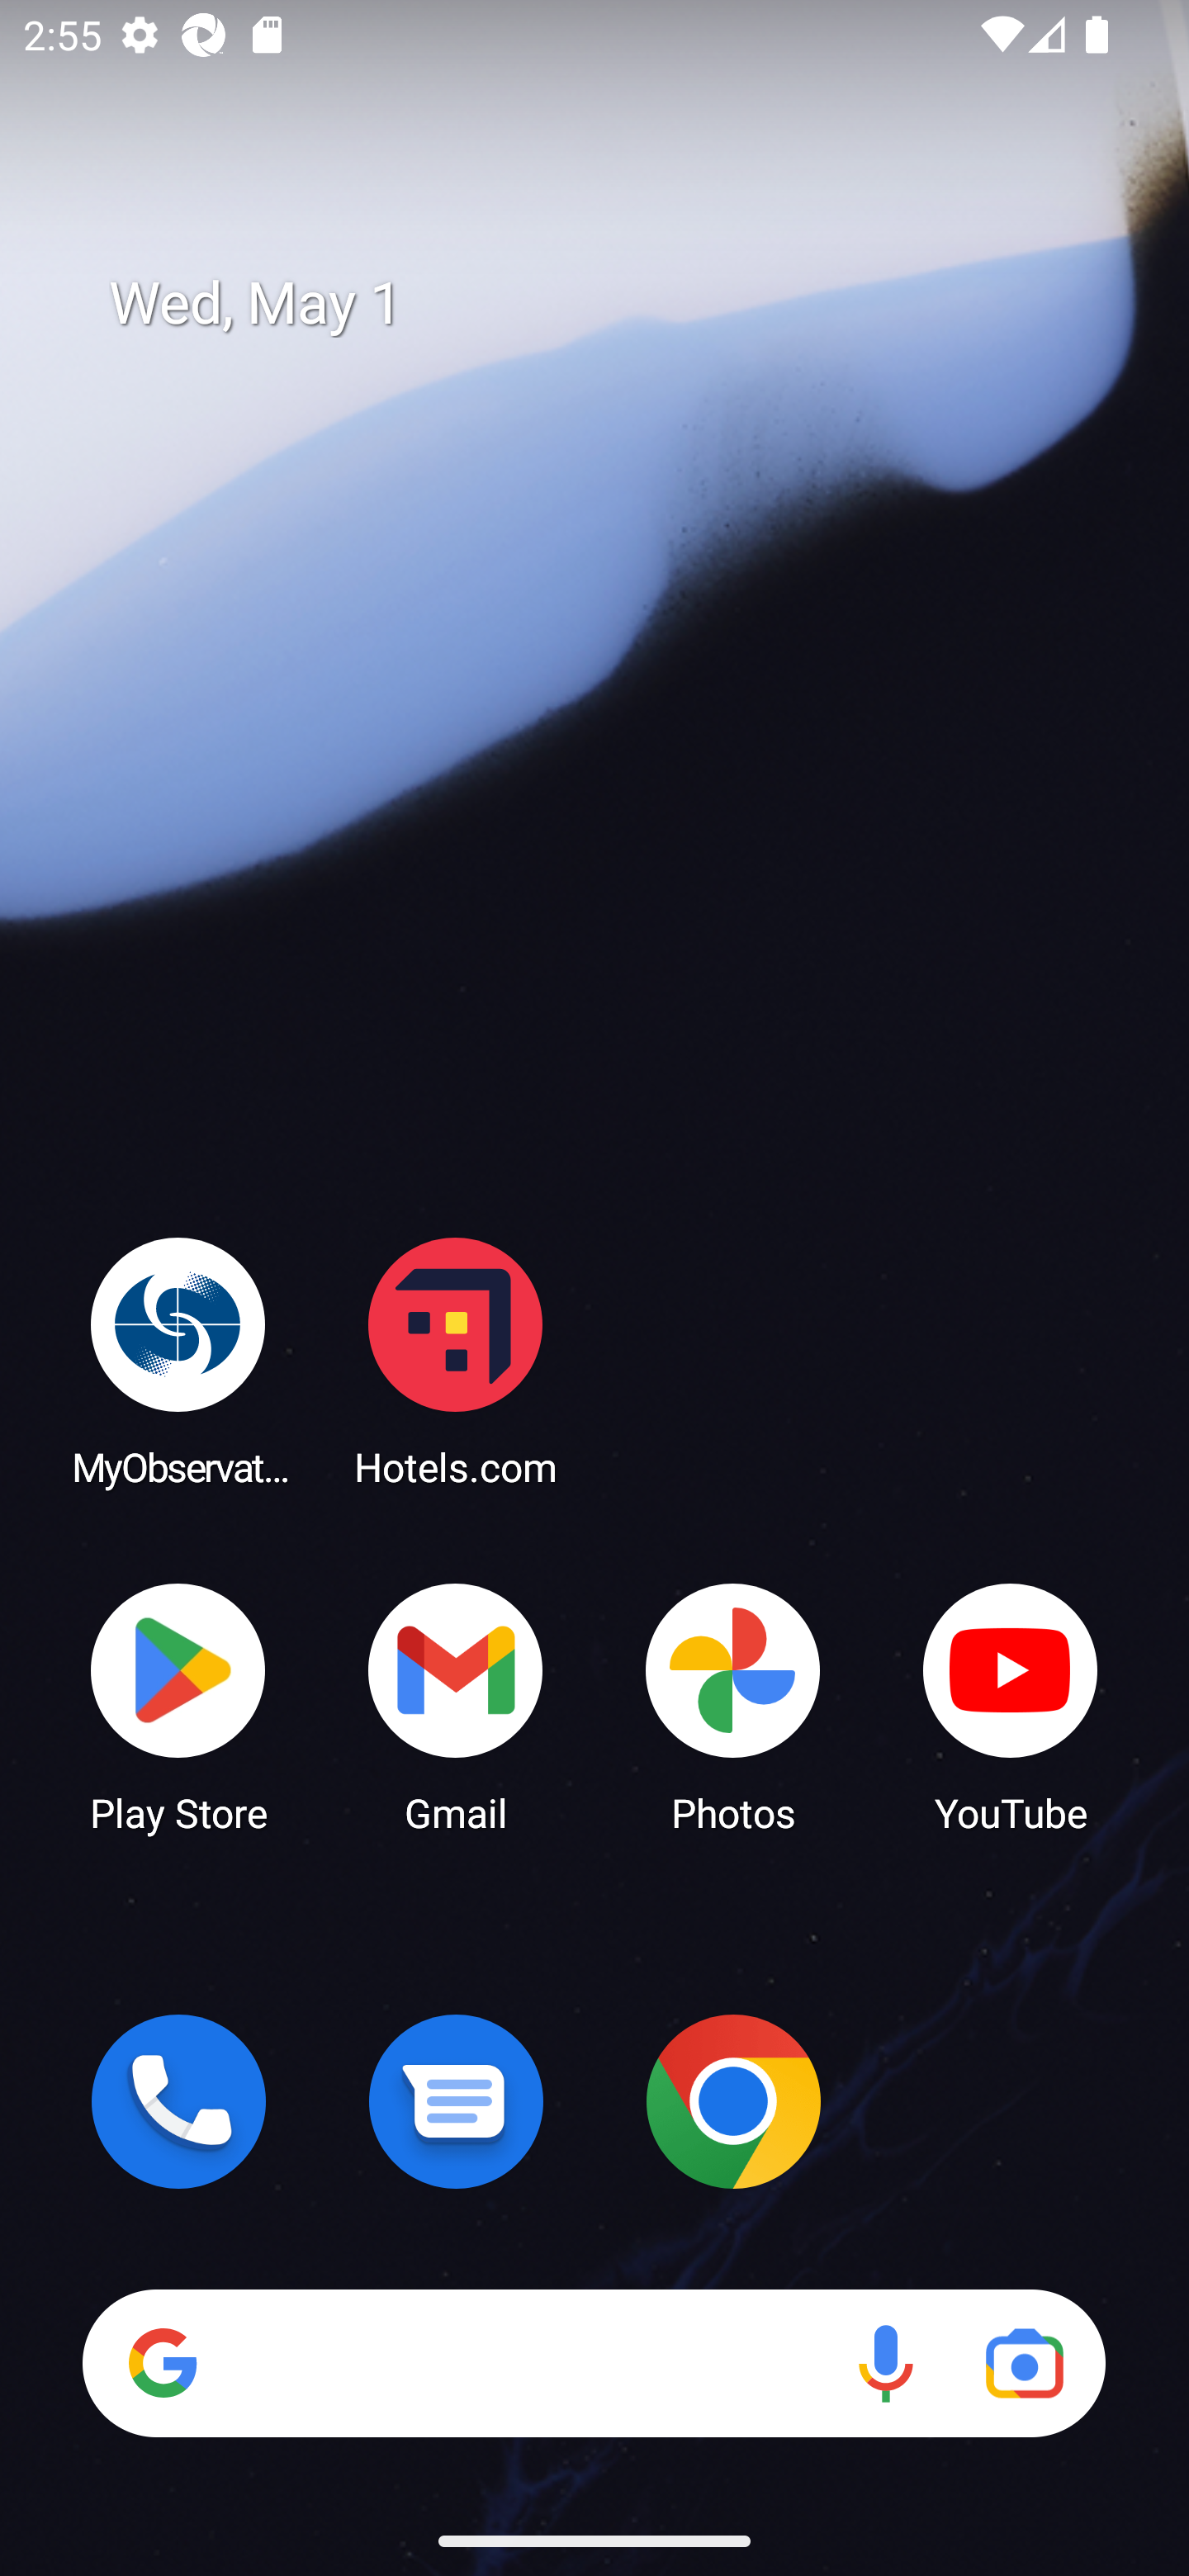  What do you see at coordinates (456, 2101) in the screenshot?
I see `Messages` at bounding box center [456, 2101].